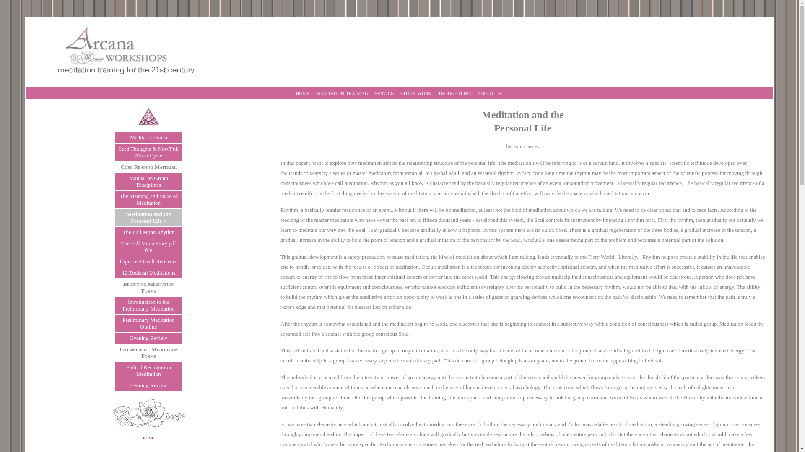 Image resolution: width=805 pixels, height=452 pixels. Describe the element at coordinates (148, 137) in the screenshot. I see `Meditation Form` at that location.